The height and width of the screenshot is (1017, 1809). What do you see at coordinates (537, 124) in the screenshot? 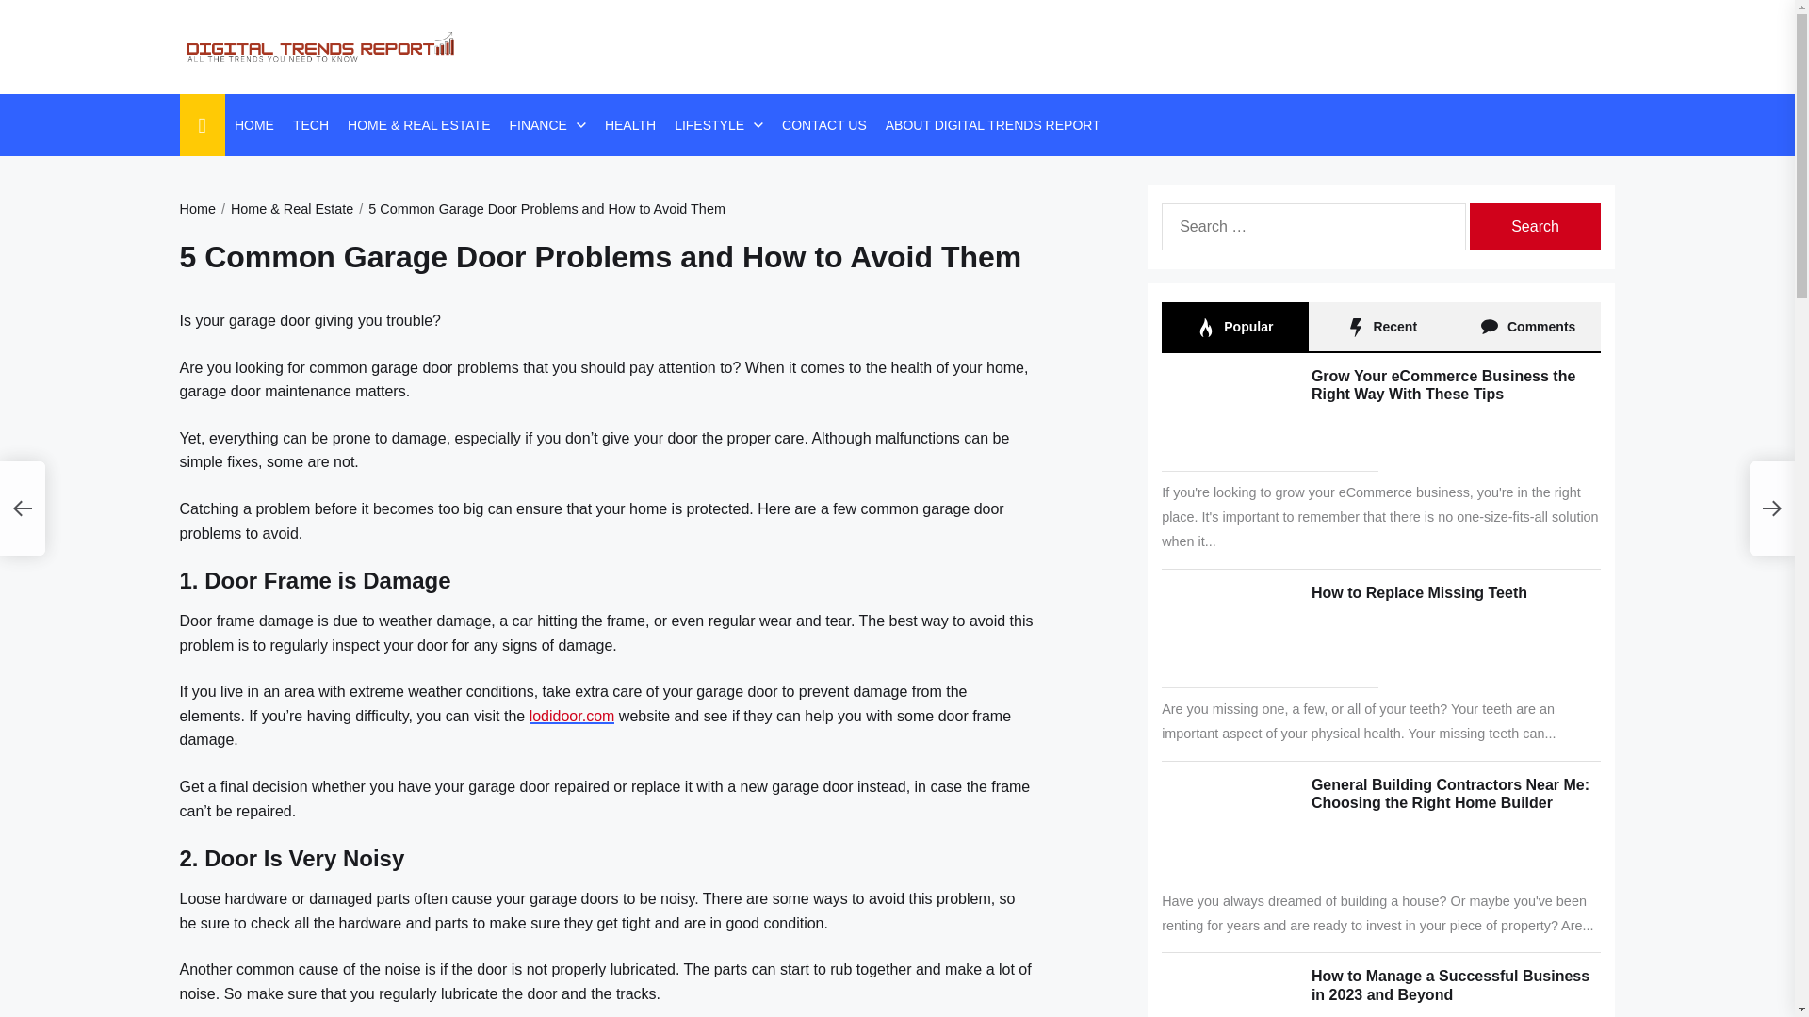
I see `FINANCE` at bounding box center [537, 124].